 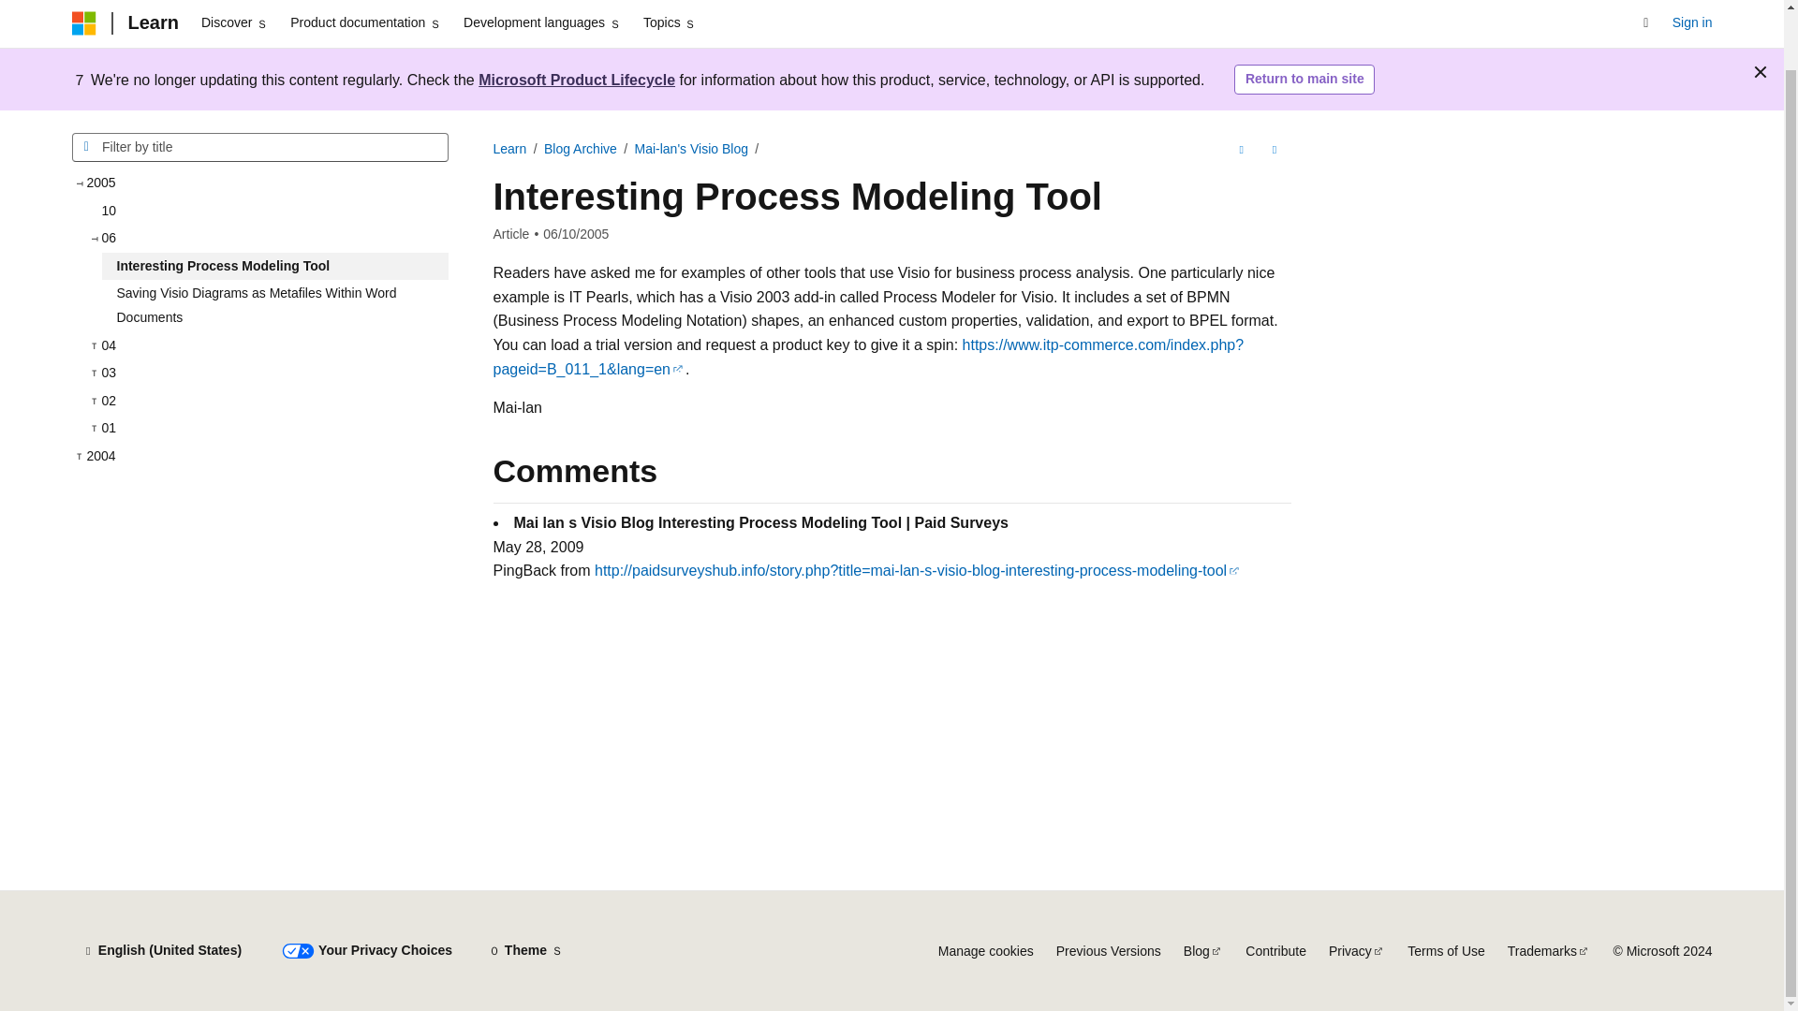 What do you see at coordinates (1761, 71) in the screenshot?
I see `Dismiss alert` at bounding box center [1761, 71].